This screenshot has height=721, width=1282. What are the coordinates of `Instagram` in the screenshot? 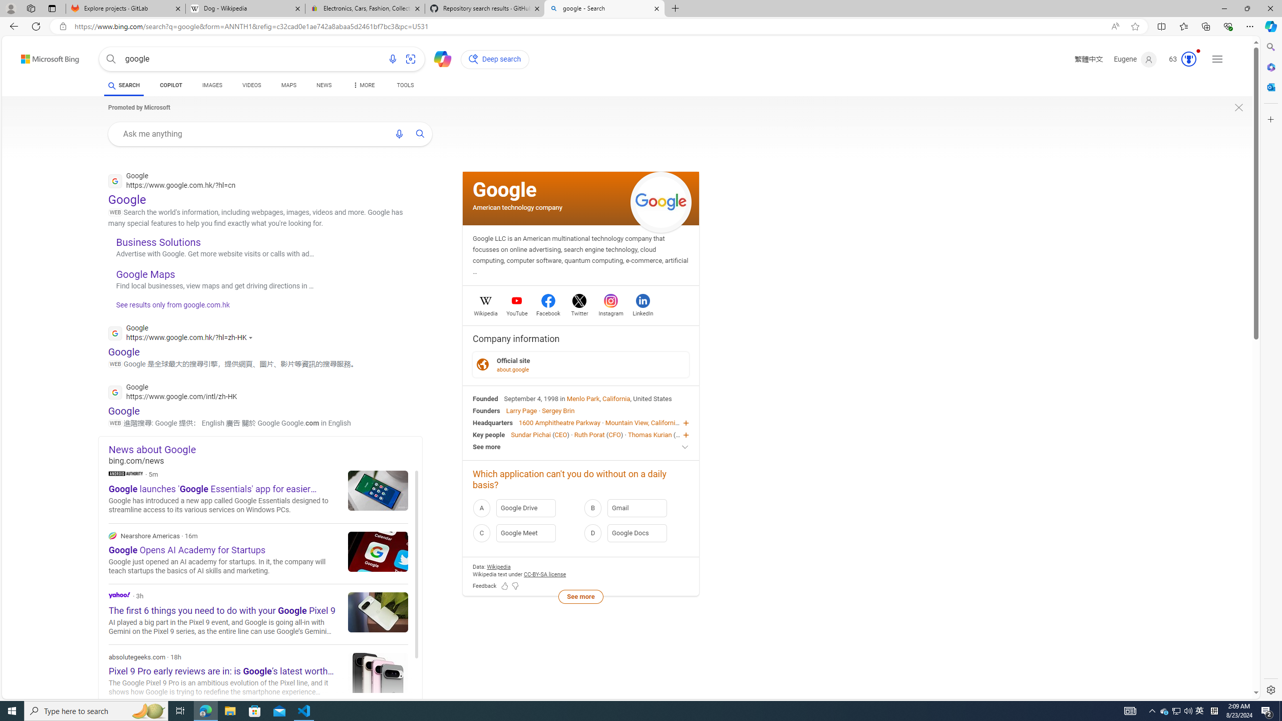 It's located at (610, 312).